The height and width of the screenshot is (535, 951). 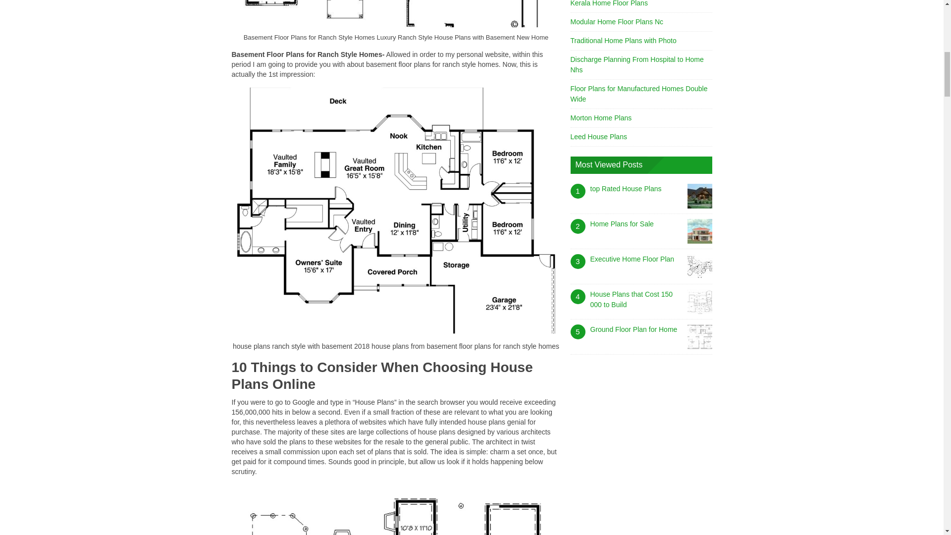 I want to click on ranch style house plans with basements cottage house plans, so click(x=396, y=510).